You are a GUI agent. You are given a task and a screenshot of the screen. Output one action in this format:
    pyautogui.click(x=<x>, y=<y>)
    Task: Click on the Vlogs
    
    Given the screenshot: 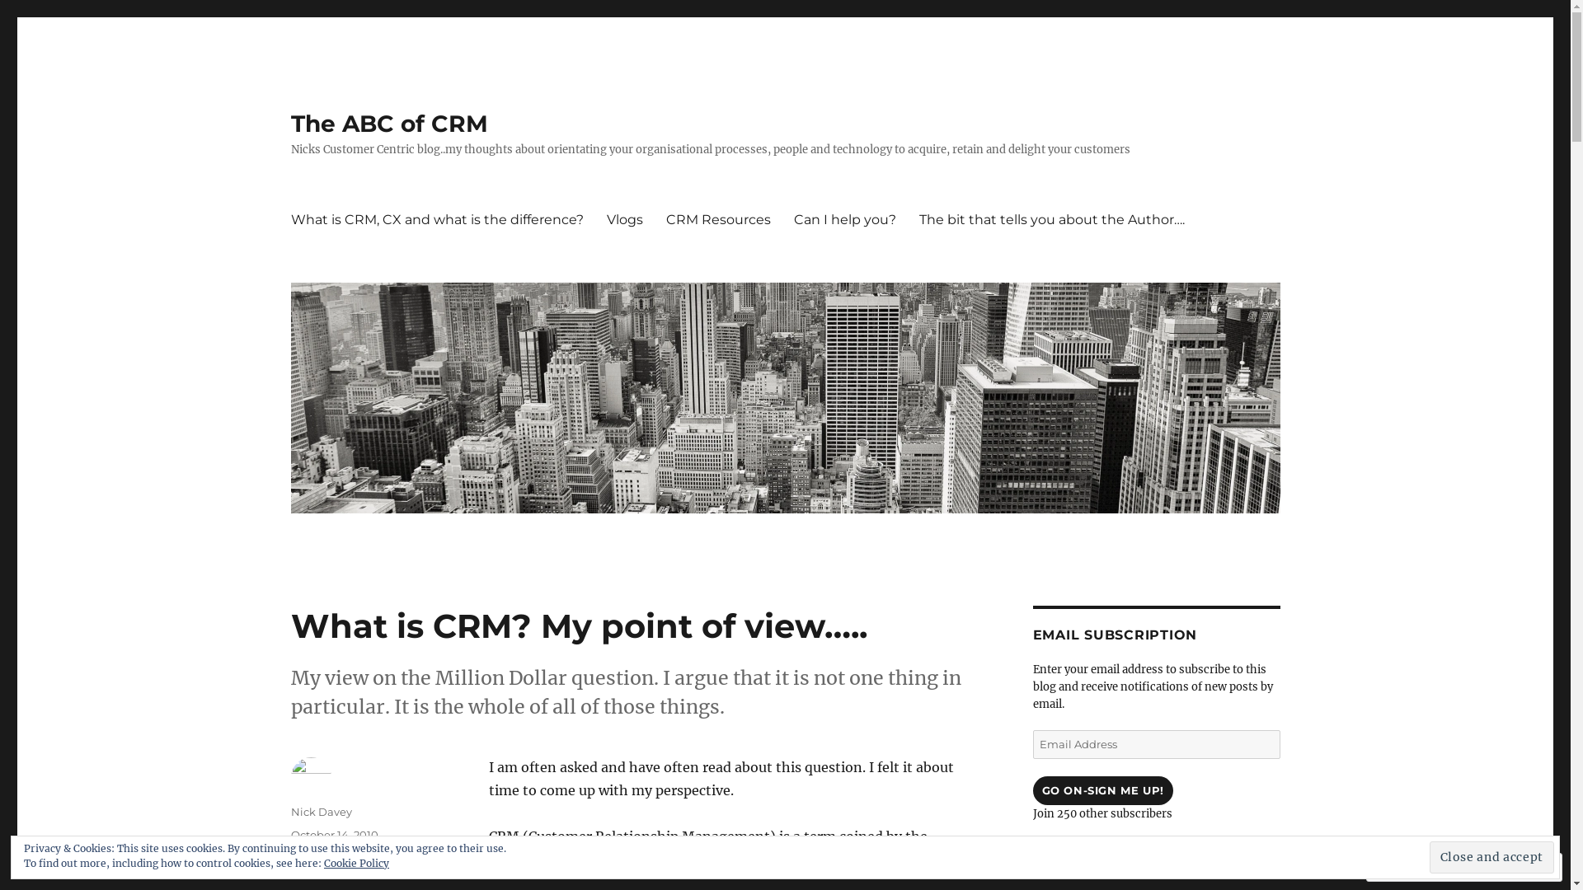 What is the action you would take?
    pyautogui.click(x=625, y=219)
    